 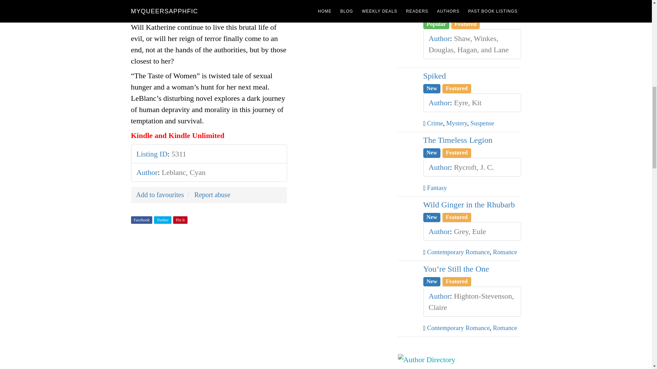 I want to click on Twitter, so click(x=162, y=220).